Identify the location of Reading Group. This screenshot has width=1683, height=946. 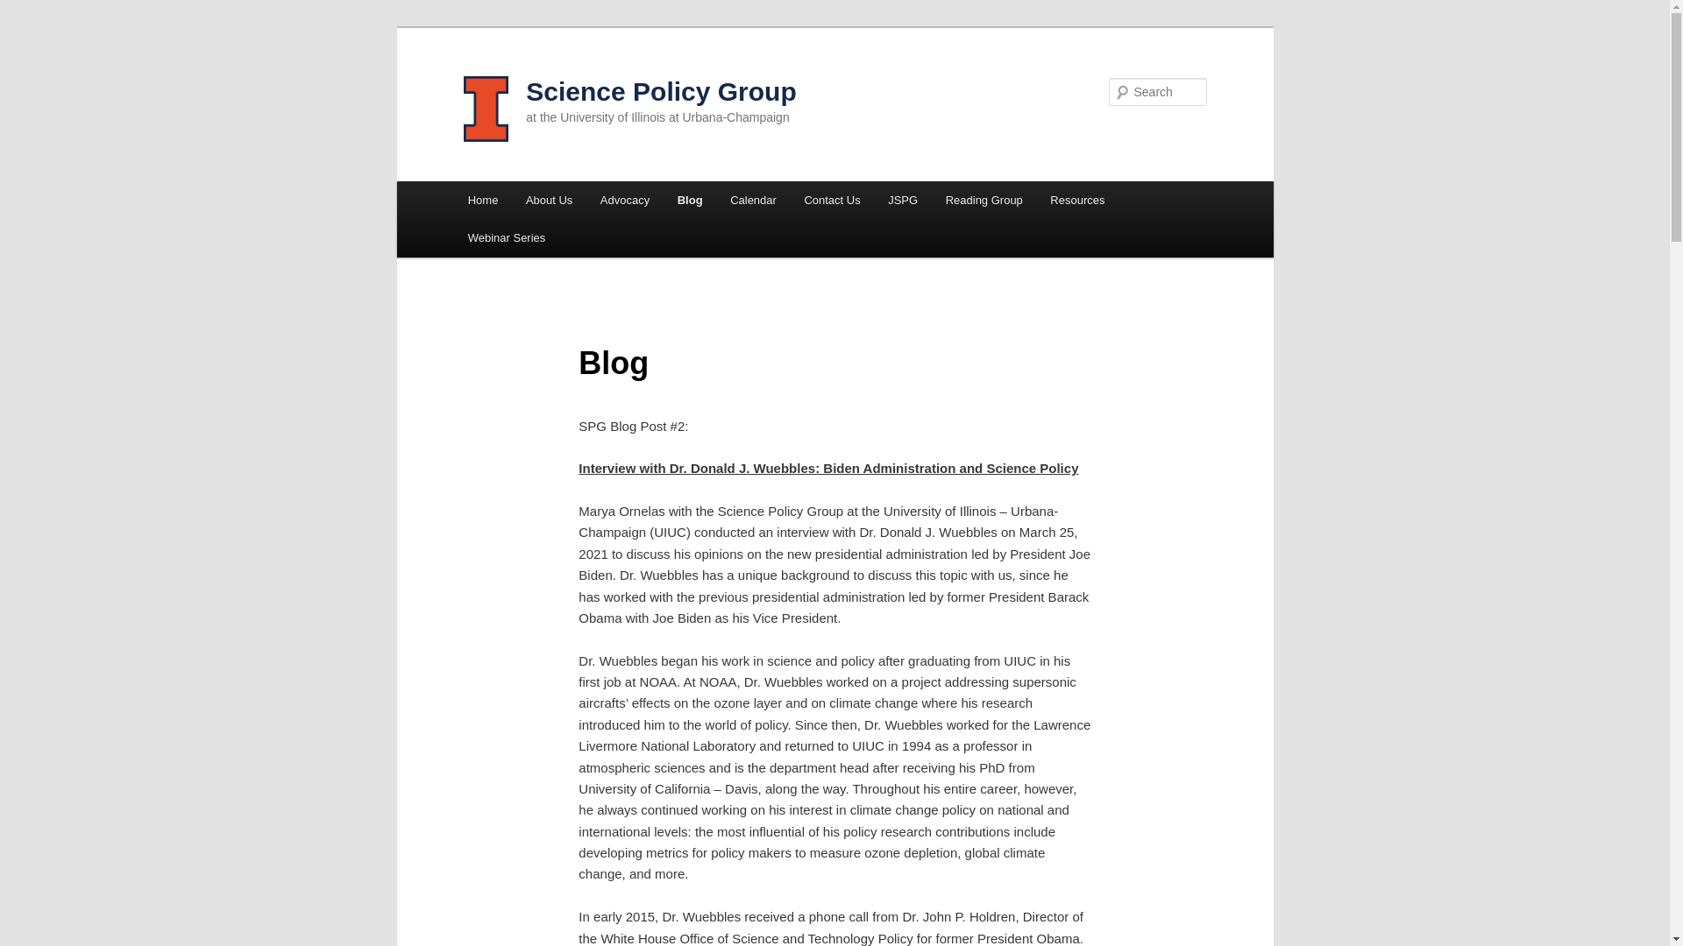
(984, 200).